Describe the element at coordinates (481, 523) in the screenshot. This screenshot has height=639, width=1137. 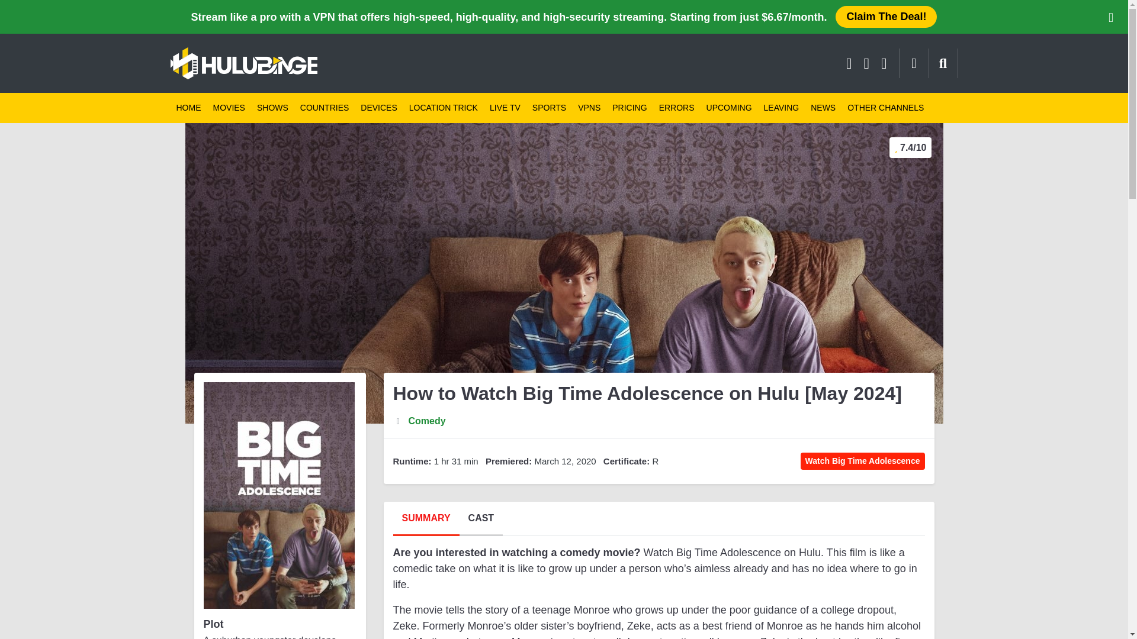
I see `CAST` at that location.